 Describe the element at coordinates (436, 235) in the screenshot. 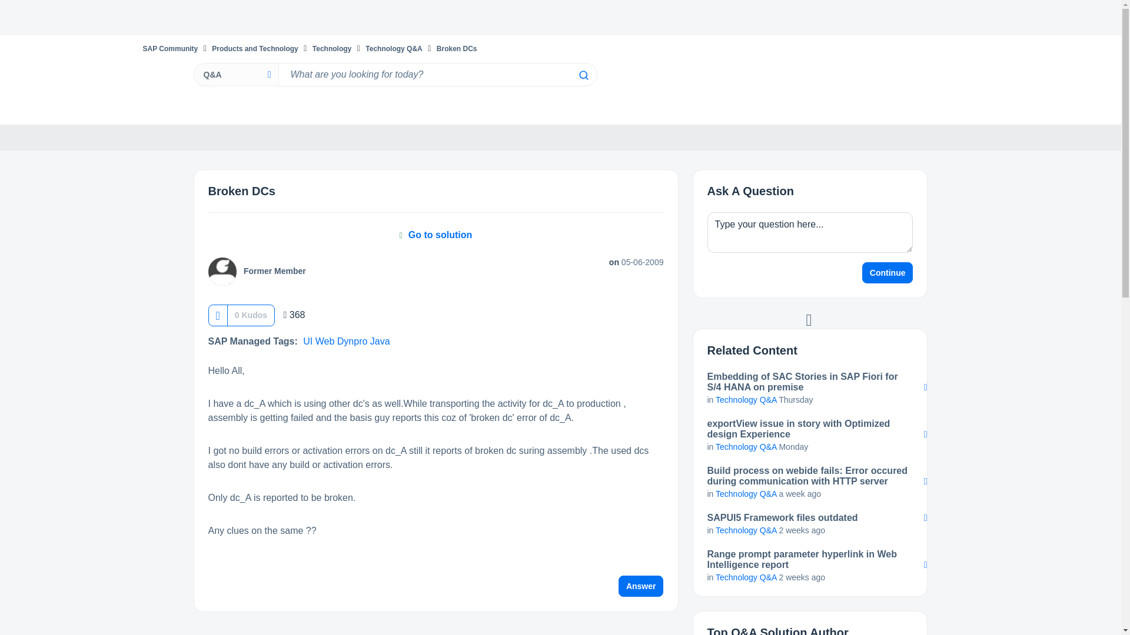

I see `Go to solution` at that location.